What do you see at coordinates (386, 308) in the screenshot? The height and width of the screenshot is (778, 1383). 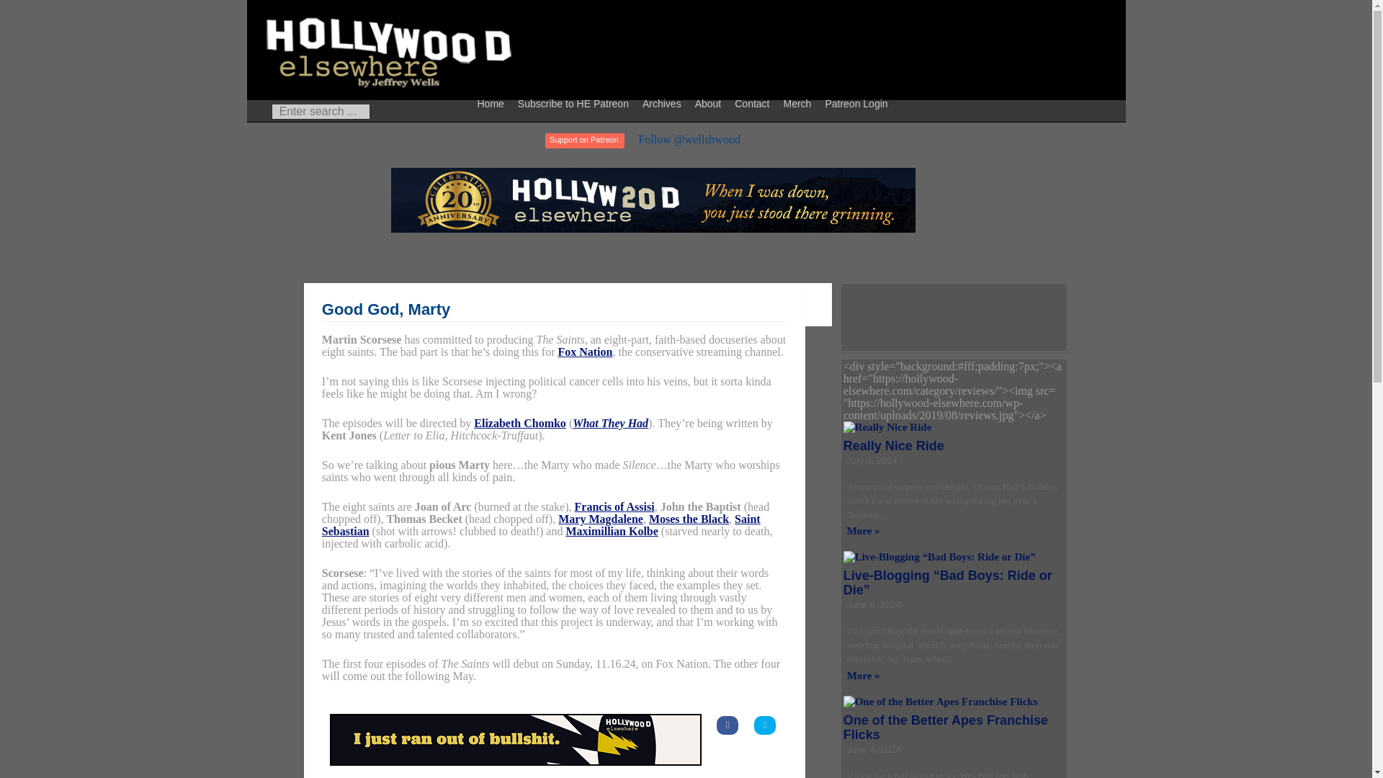 I see `Good God, Marty` at bounding box center [386, 308].